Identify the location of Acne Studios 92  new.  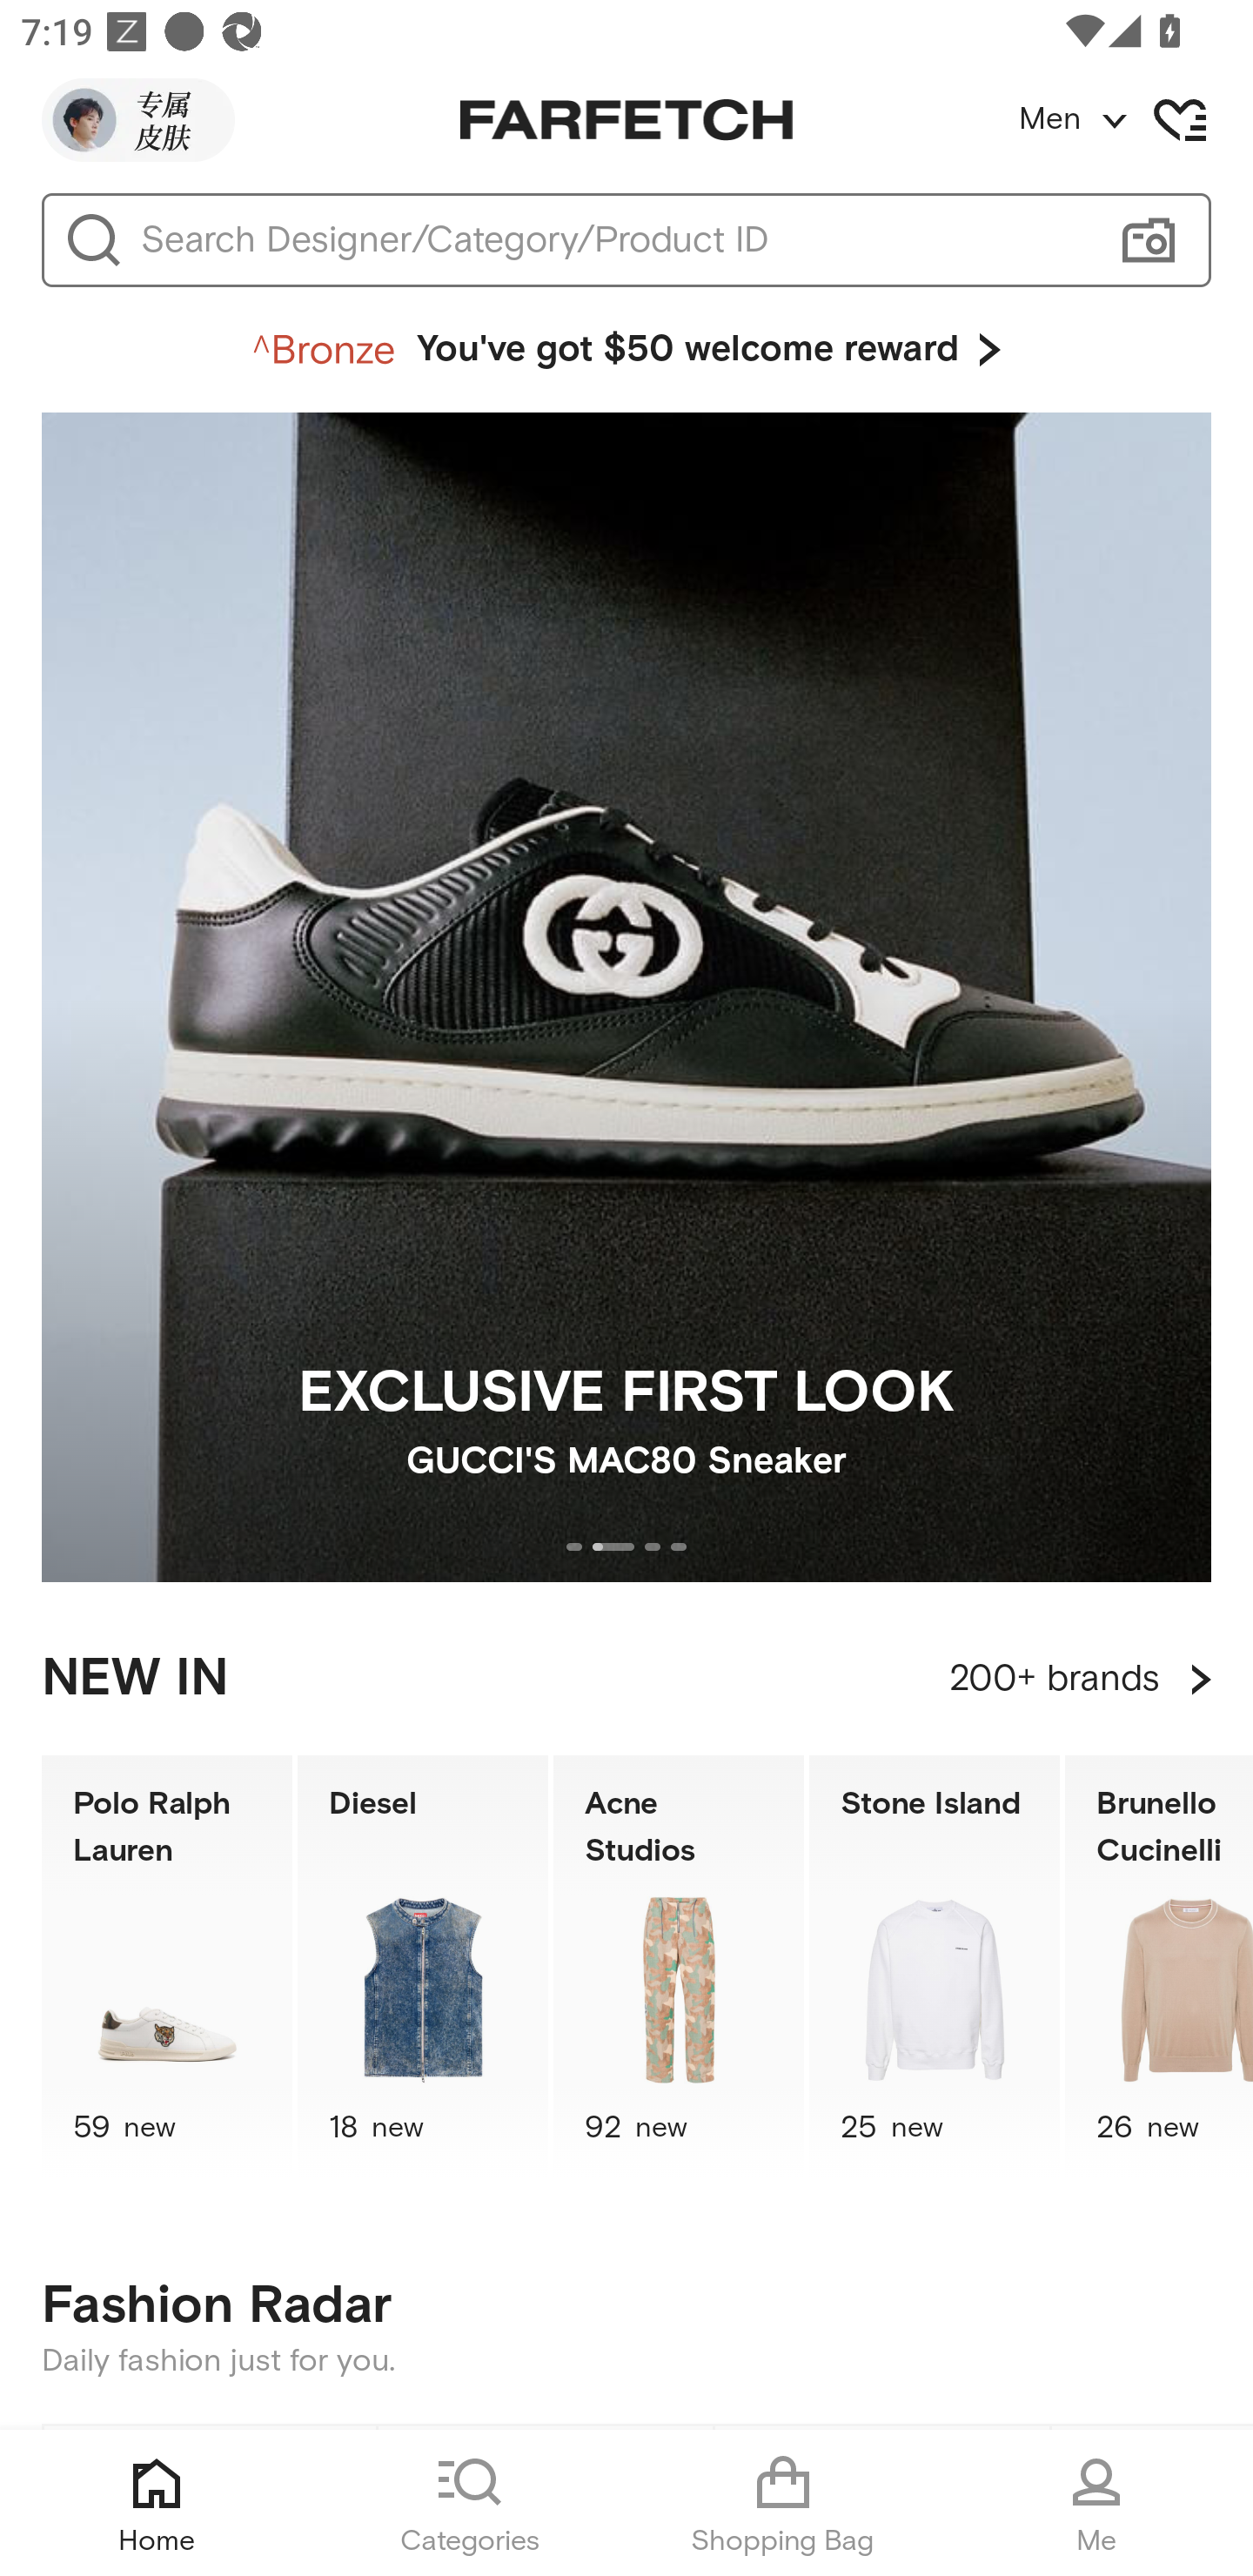
(679, 1967).